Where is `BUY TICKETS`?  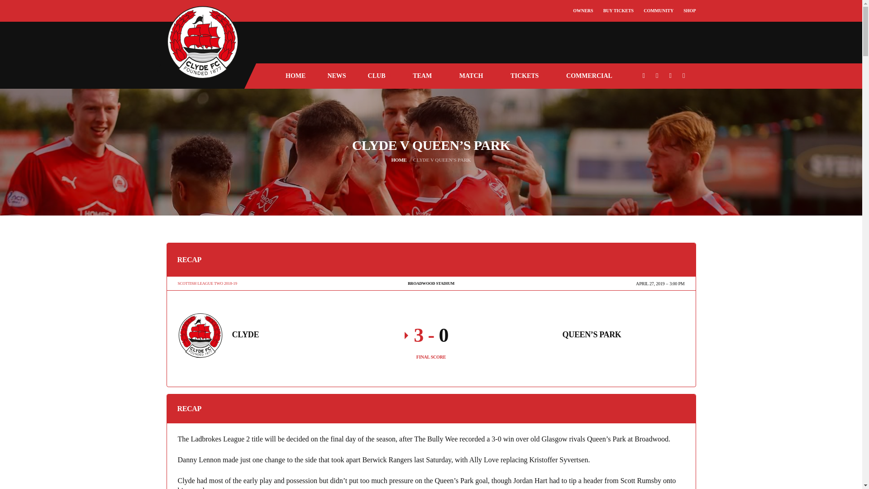
BUY TICKETS is located at coordinates (618, 11).